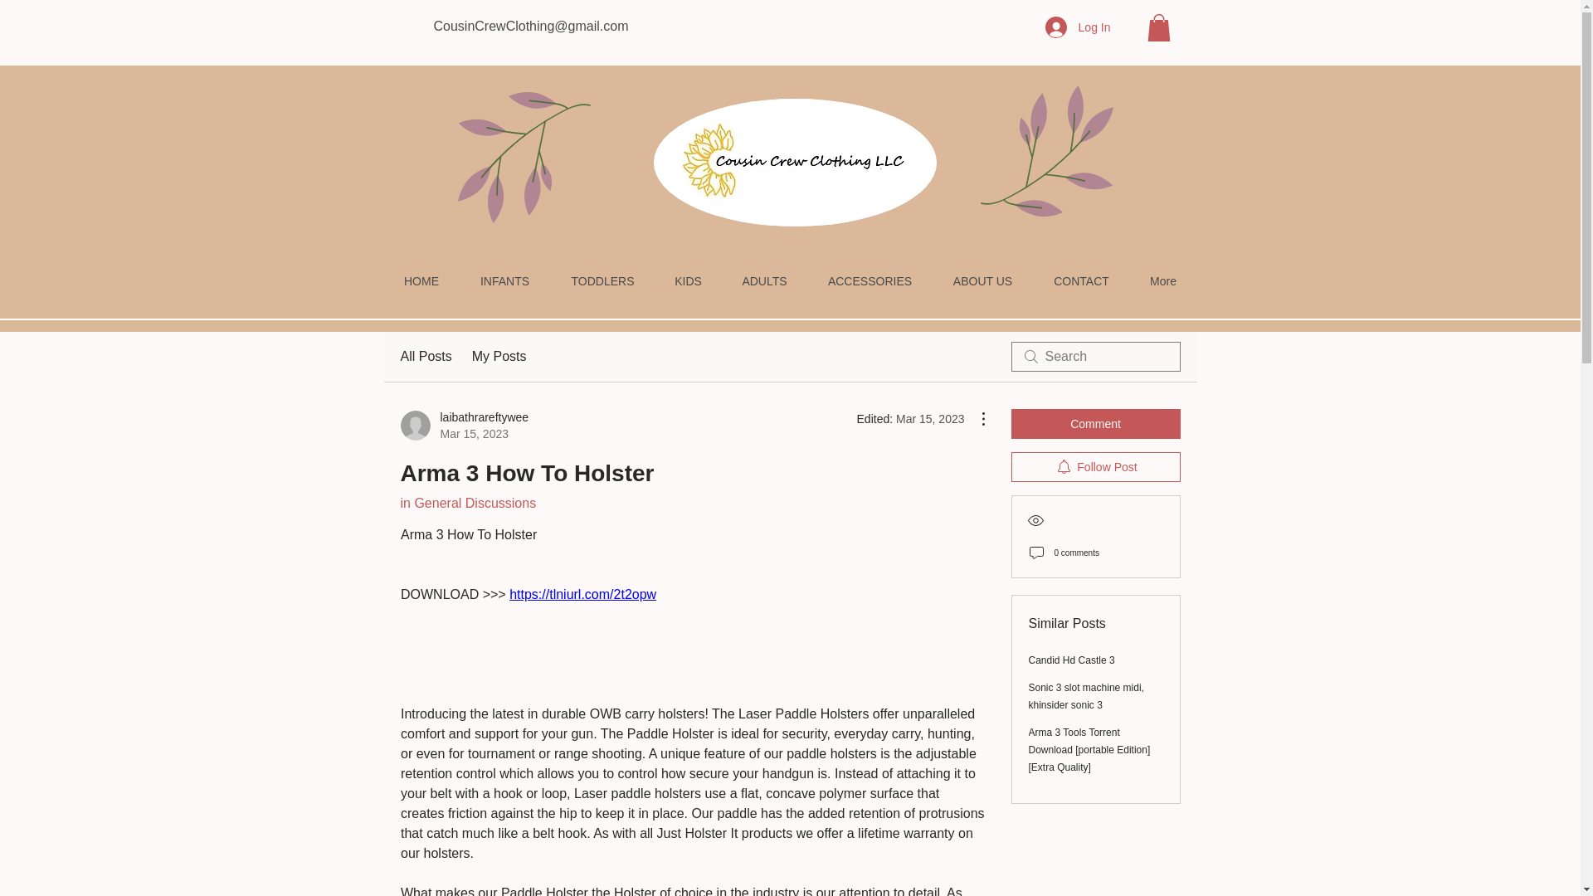 This screenshot has width=1593, height=896. I want to click on My Posts, so click(499, 356).